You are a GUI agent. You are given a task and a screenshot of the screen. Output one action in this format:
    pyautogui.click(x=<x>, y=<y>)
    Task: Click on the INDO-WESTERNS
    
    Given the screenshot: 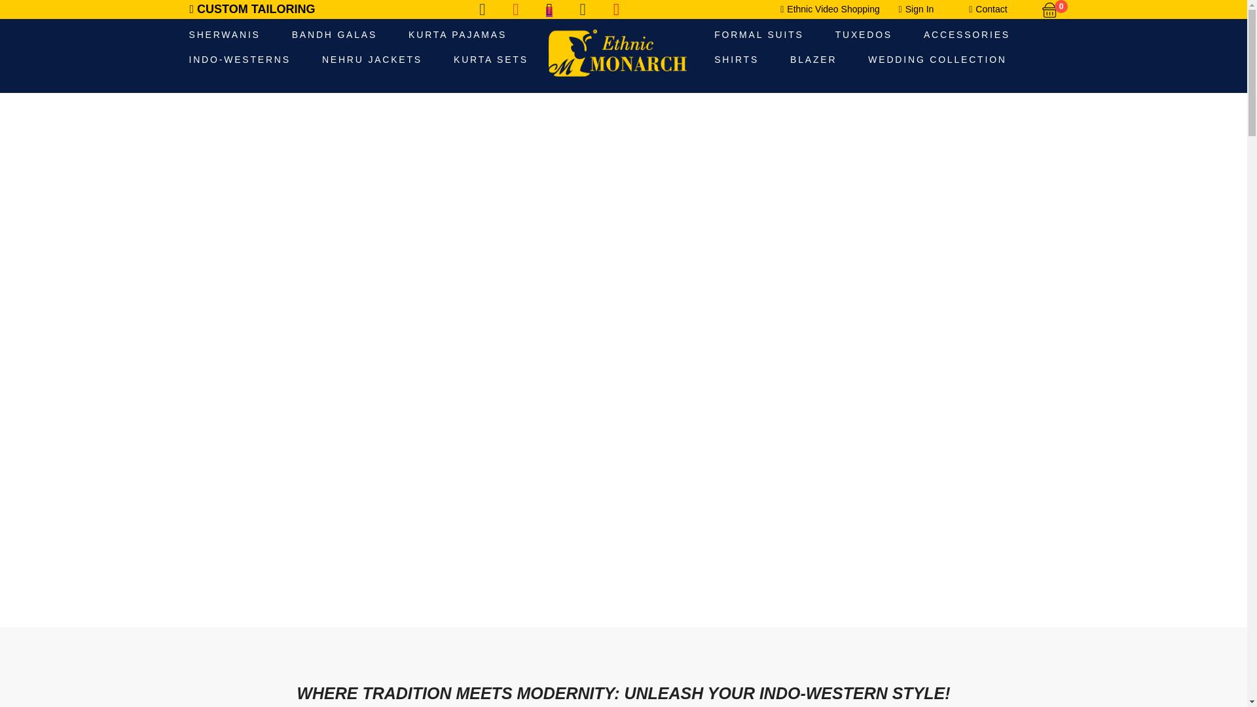 What is the action you would take?
    pyautogui.click(x=239, y=60)
    